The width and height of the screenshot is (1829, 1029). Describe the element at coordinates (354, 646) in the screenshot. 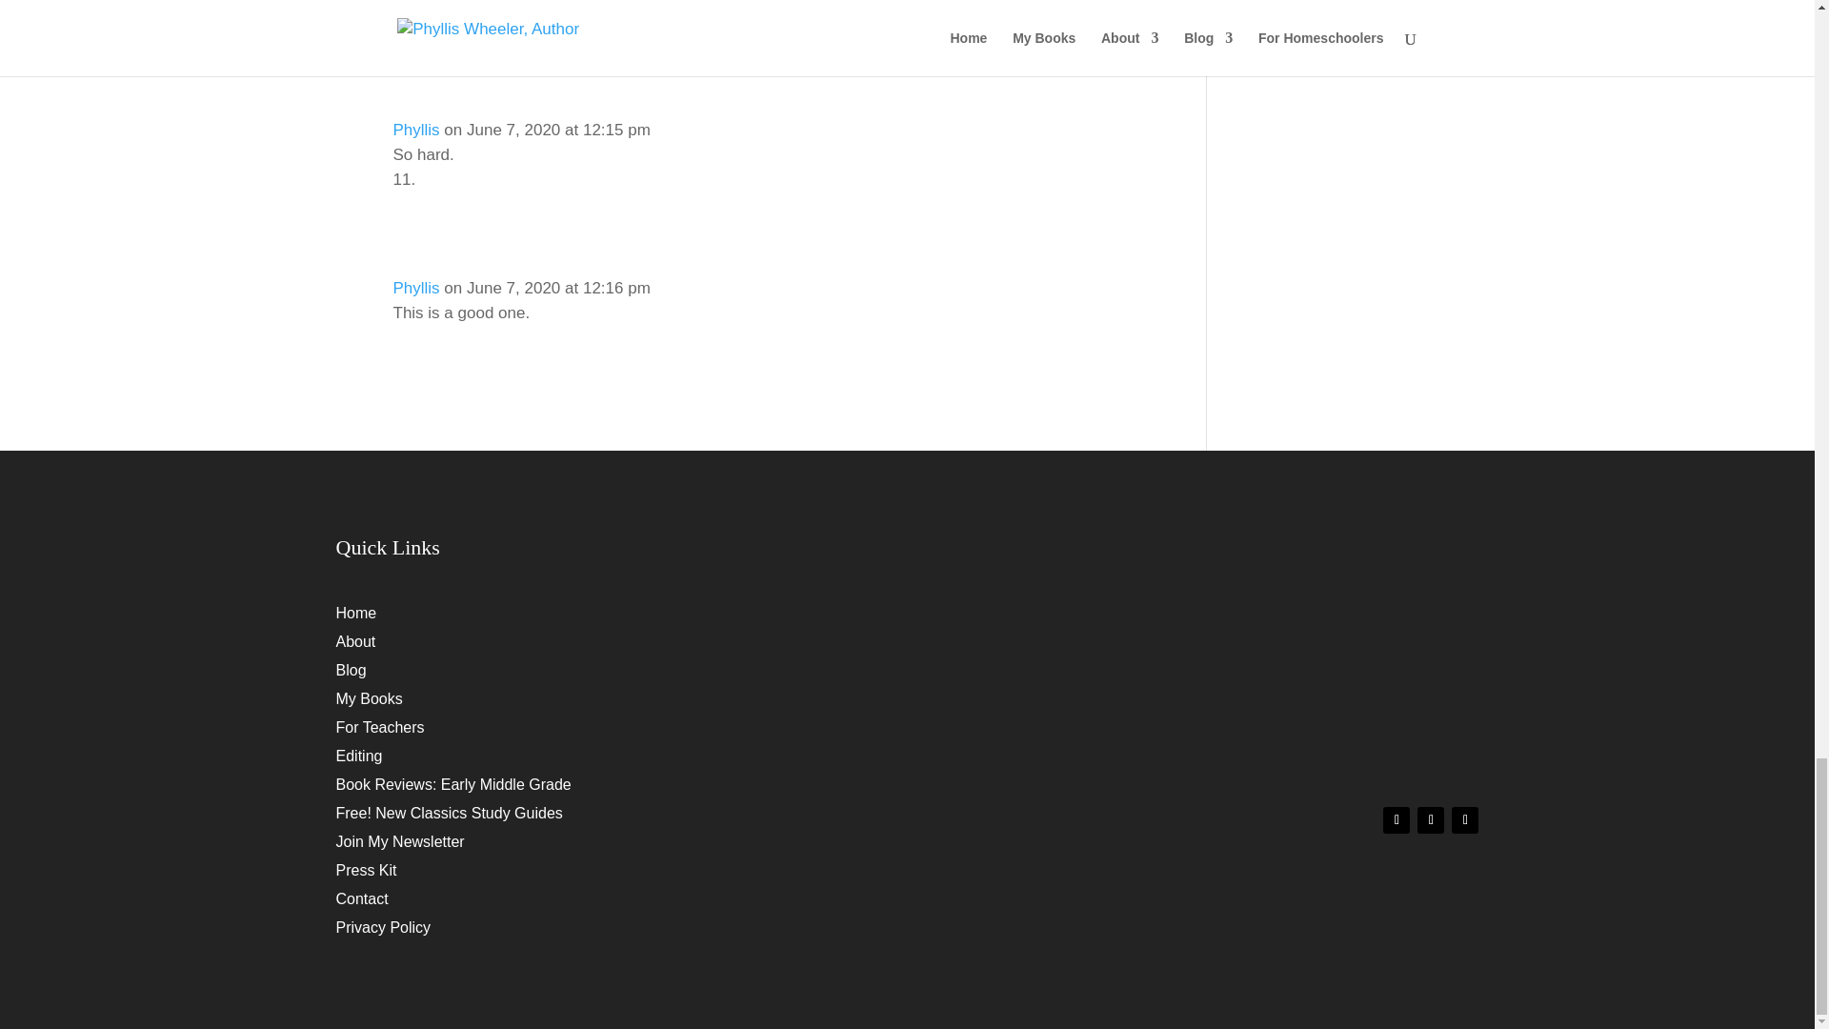

I see `About` at that location.